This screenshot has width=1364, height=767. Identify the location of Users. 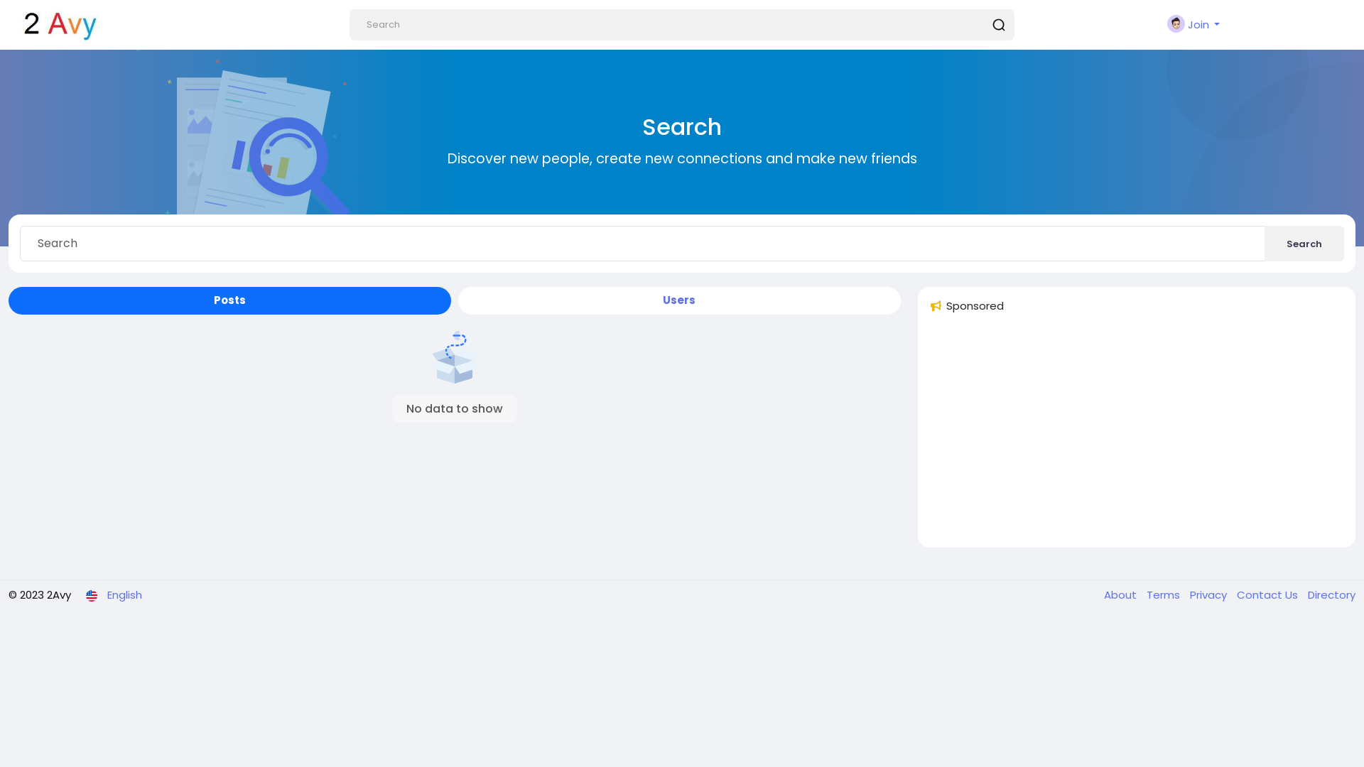
(679, 301).